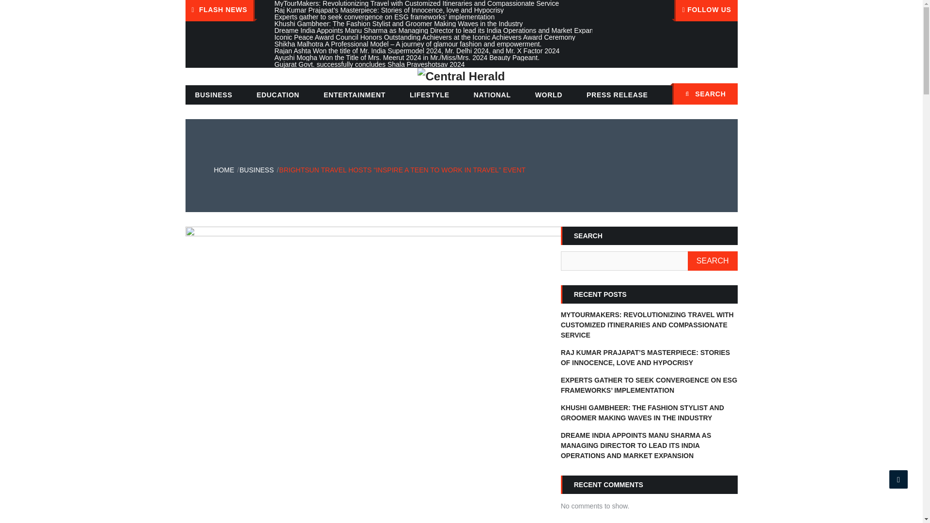 The height and width of the screenshot is (523, 930). What do you see at coordinates (725, 95) in the screenshot?
I see `Search` at bounding box center [725, 95].